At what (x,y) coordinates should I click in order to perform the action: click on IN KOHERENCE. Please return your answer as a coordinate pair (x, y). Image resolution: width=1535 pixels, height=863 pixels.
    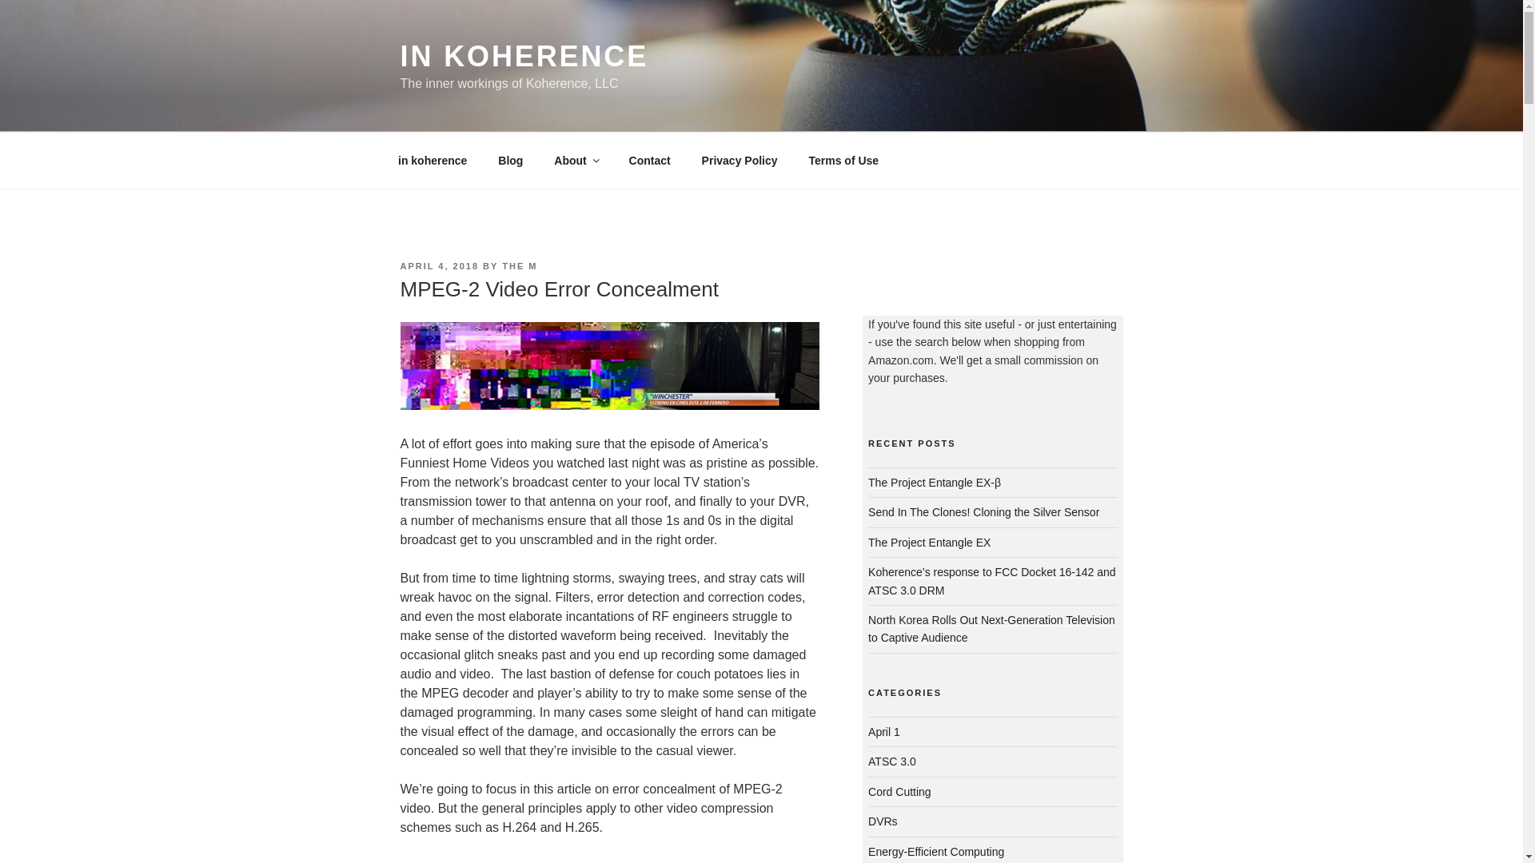
    Looking at the image, I should click on (523, 56).